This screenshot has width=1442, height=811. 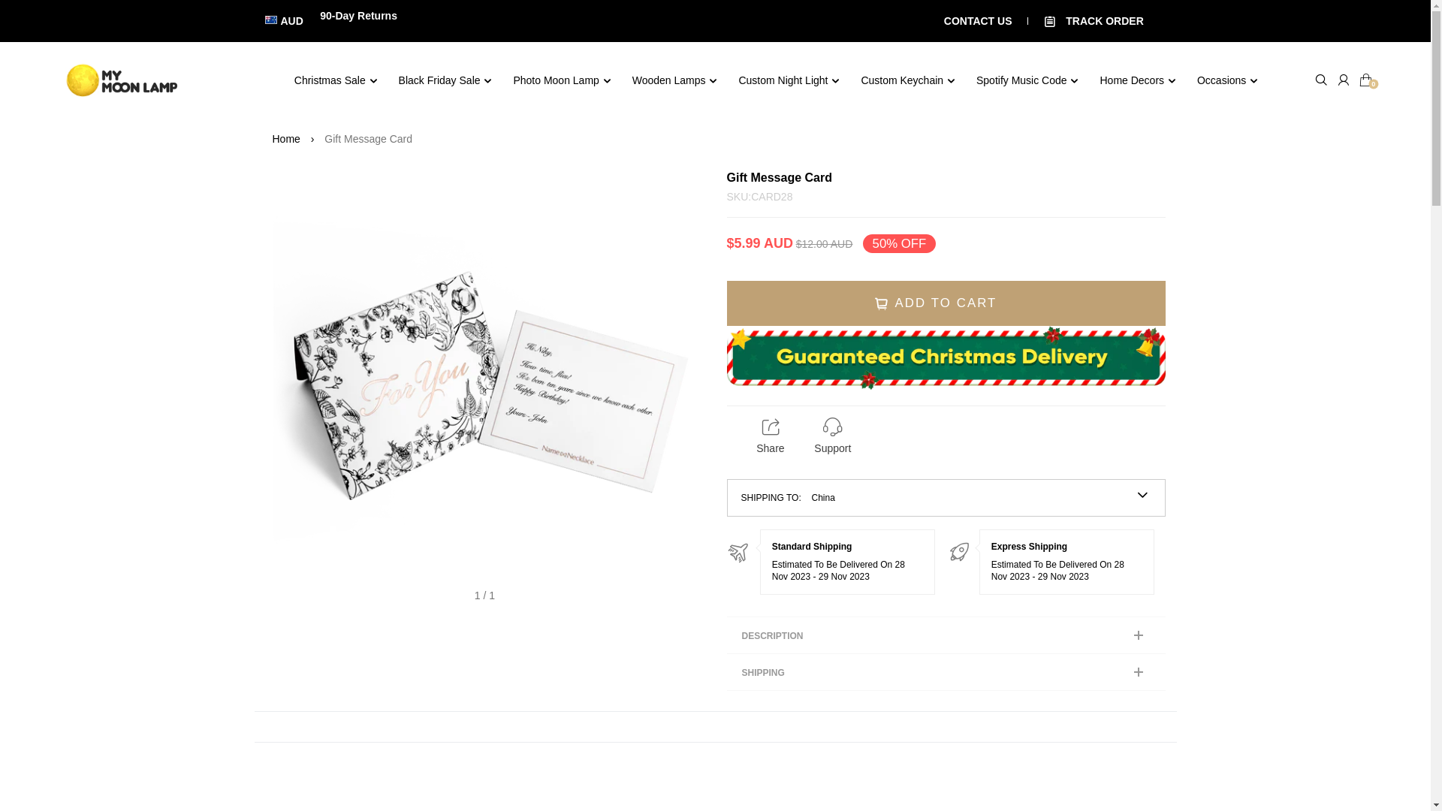 I want to click on Christmas Sale, so click(x=336, y=80).